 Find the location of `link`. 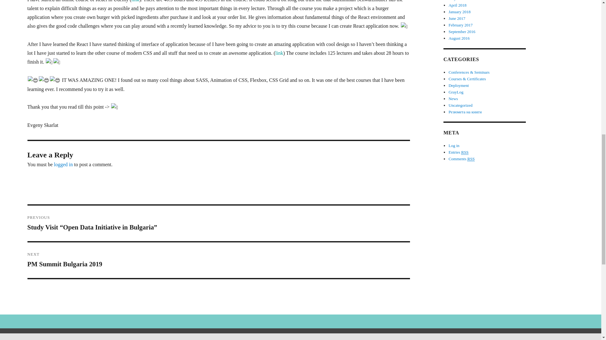

link is located at coordinates (135, 1).